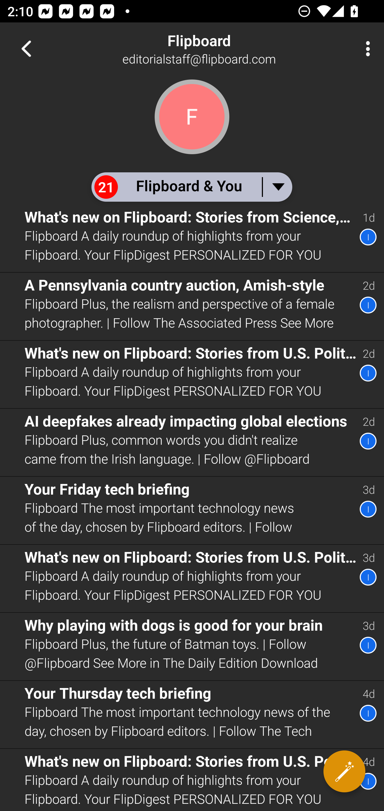 The image size is (384, 811). Describe the element at coordinates (226, 49) in the screenshot. I see `Flipboard editorialstaff@flipboard.com` at that location.